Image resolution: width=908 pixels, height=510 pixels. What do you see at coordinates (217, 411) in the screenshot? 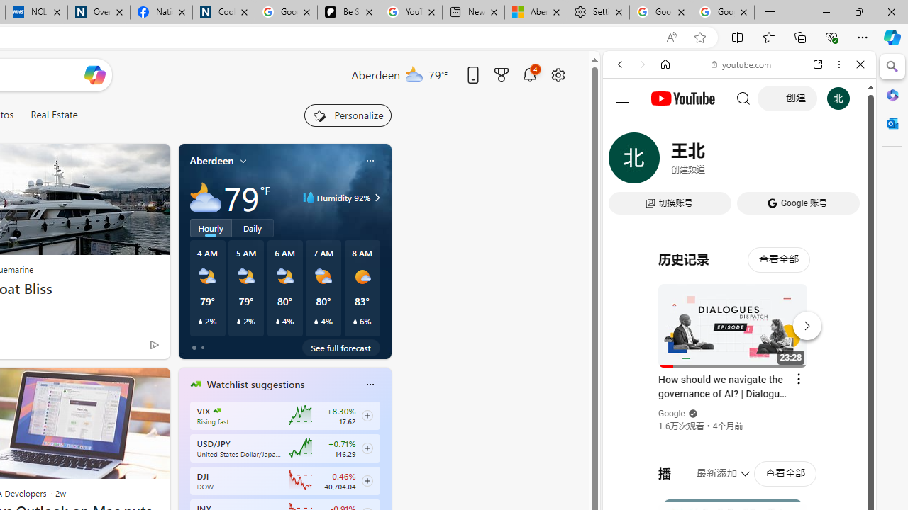
I see `CBOE Market Volatility Index` at bounding box center [217, 411].